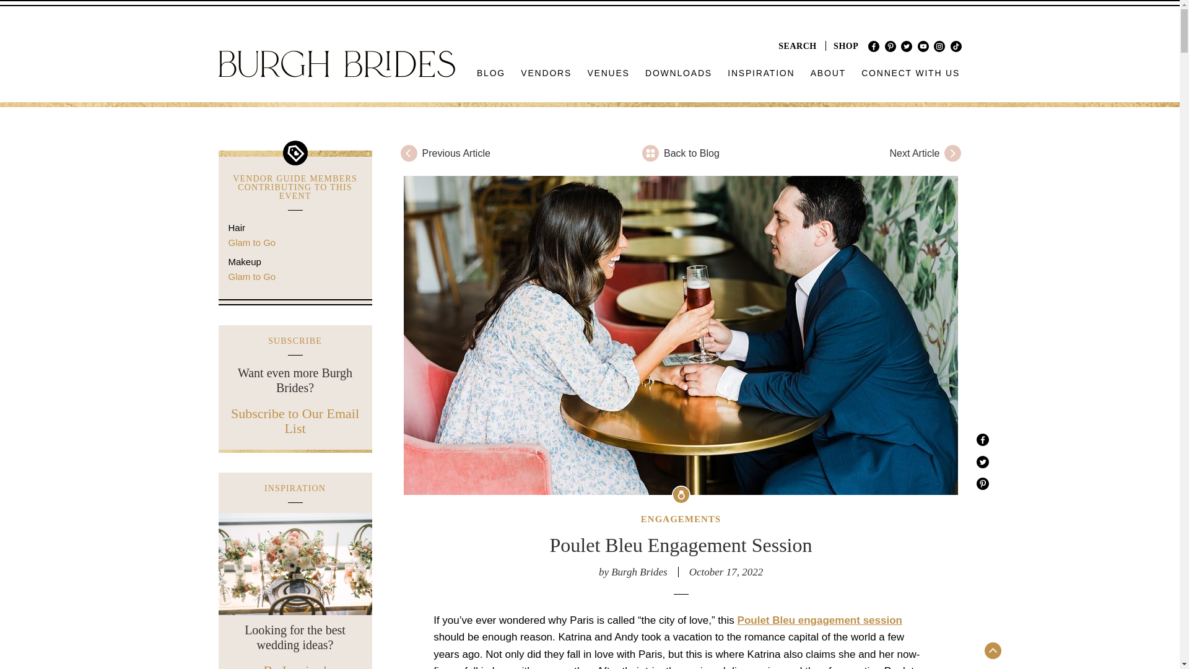  I want to click on ABOUT, so click(827, 73).